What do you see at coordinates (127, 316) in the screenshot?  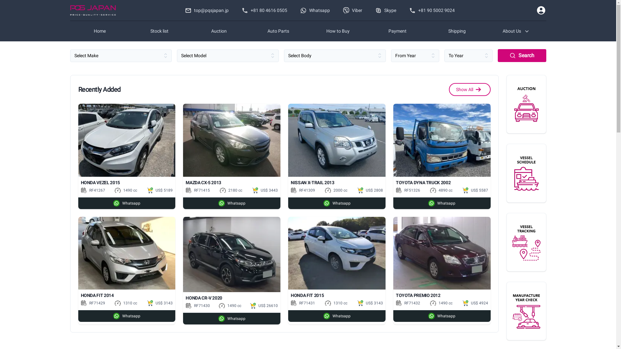 I see `Whatsapp` at bounding box center [127, 316].